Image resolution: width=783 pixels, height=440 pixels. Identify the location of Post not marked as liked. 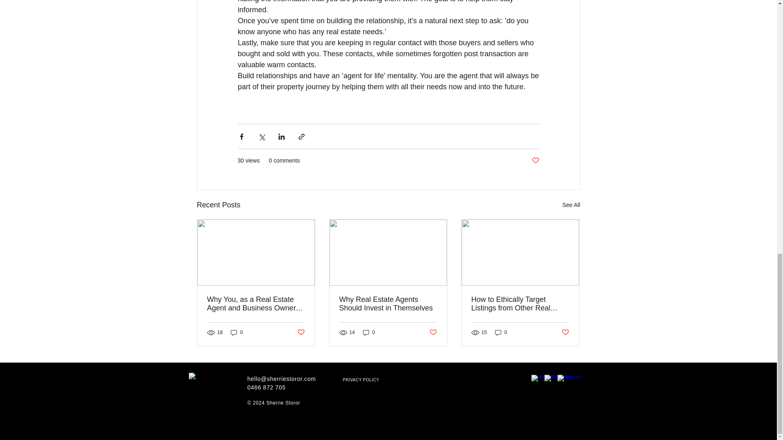
(300, 332).